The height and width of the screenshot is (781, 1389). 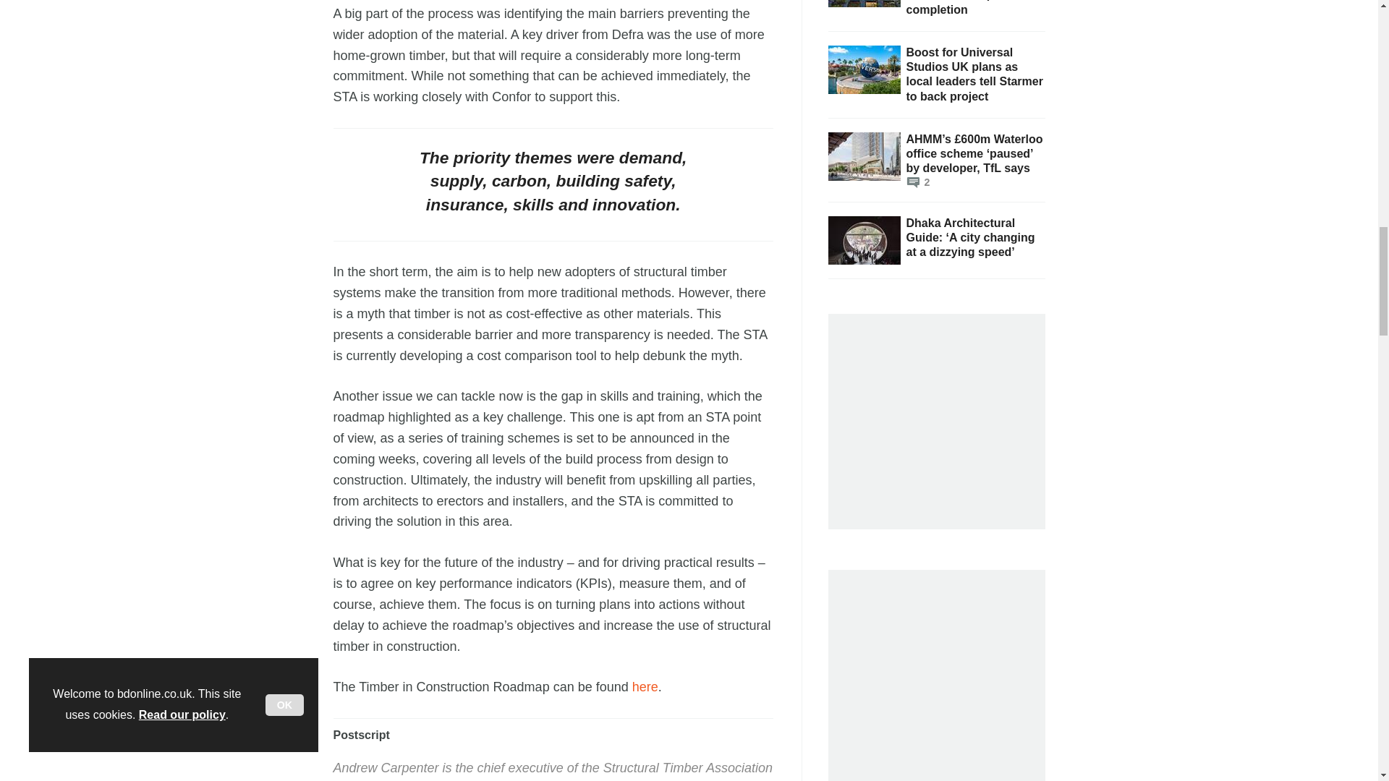 I want to click on 3rd party ad content, so click(x=940, y=414).